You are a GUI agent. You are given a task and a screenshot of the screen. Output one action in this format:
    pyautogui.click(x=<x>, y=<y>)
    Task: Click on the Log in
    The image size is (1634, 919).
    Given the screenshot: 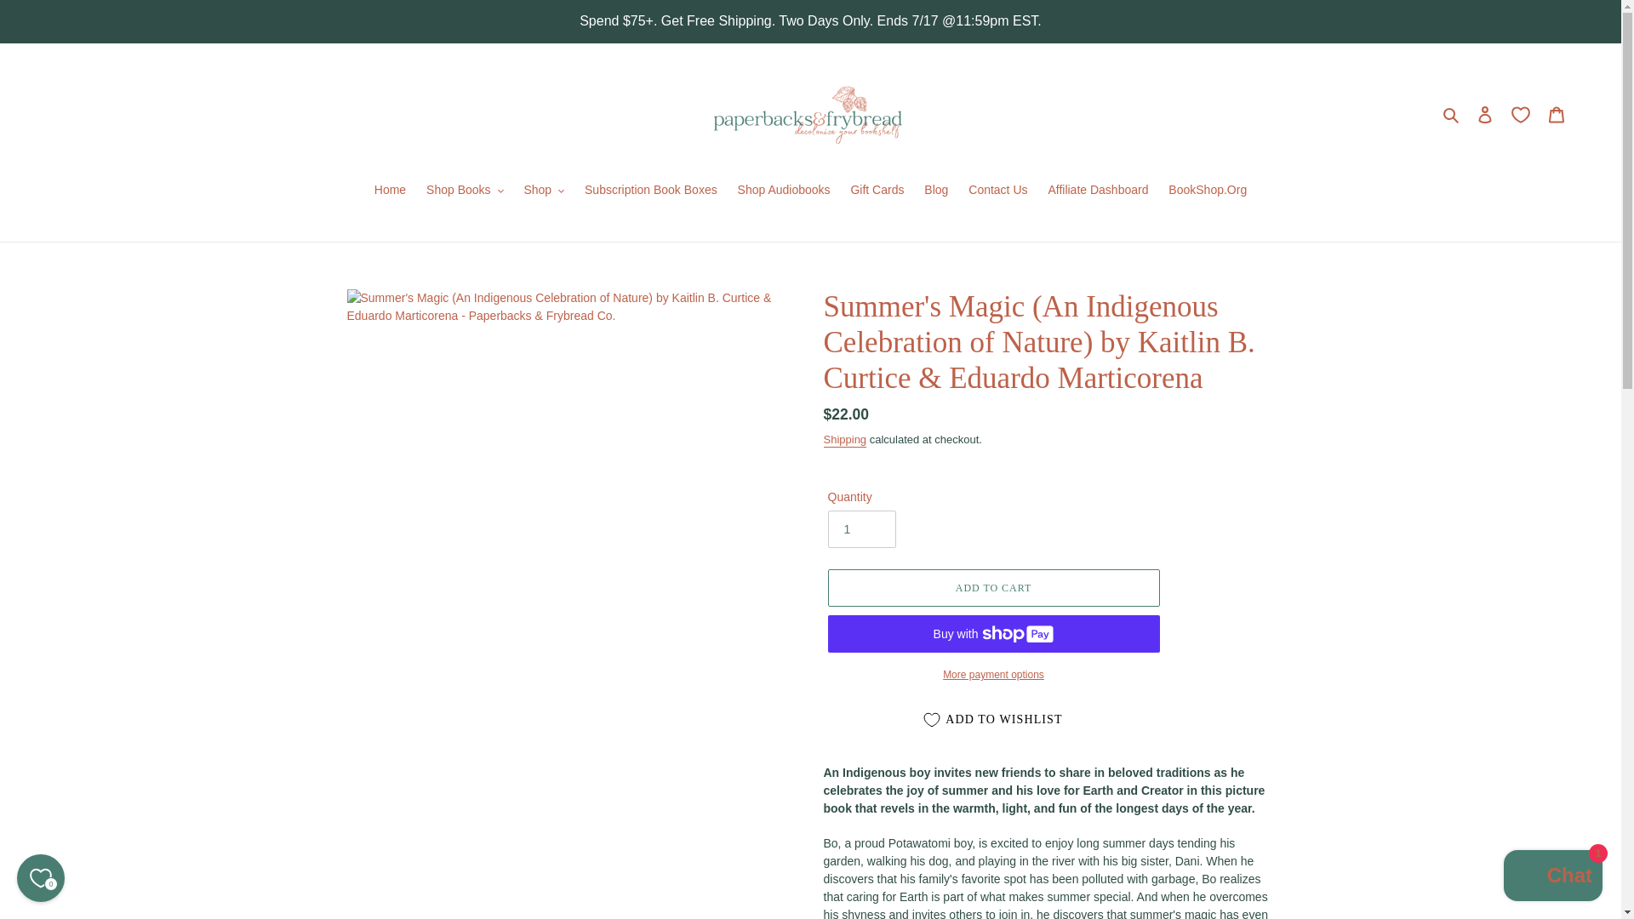 What is the action you would take?
    pyautogui.click(x=1485, y=114)
    